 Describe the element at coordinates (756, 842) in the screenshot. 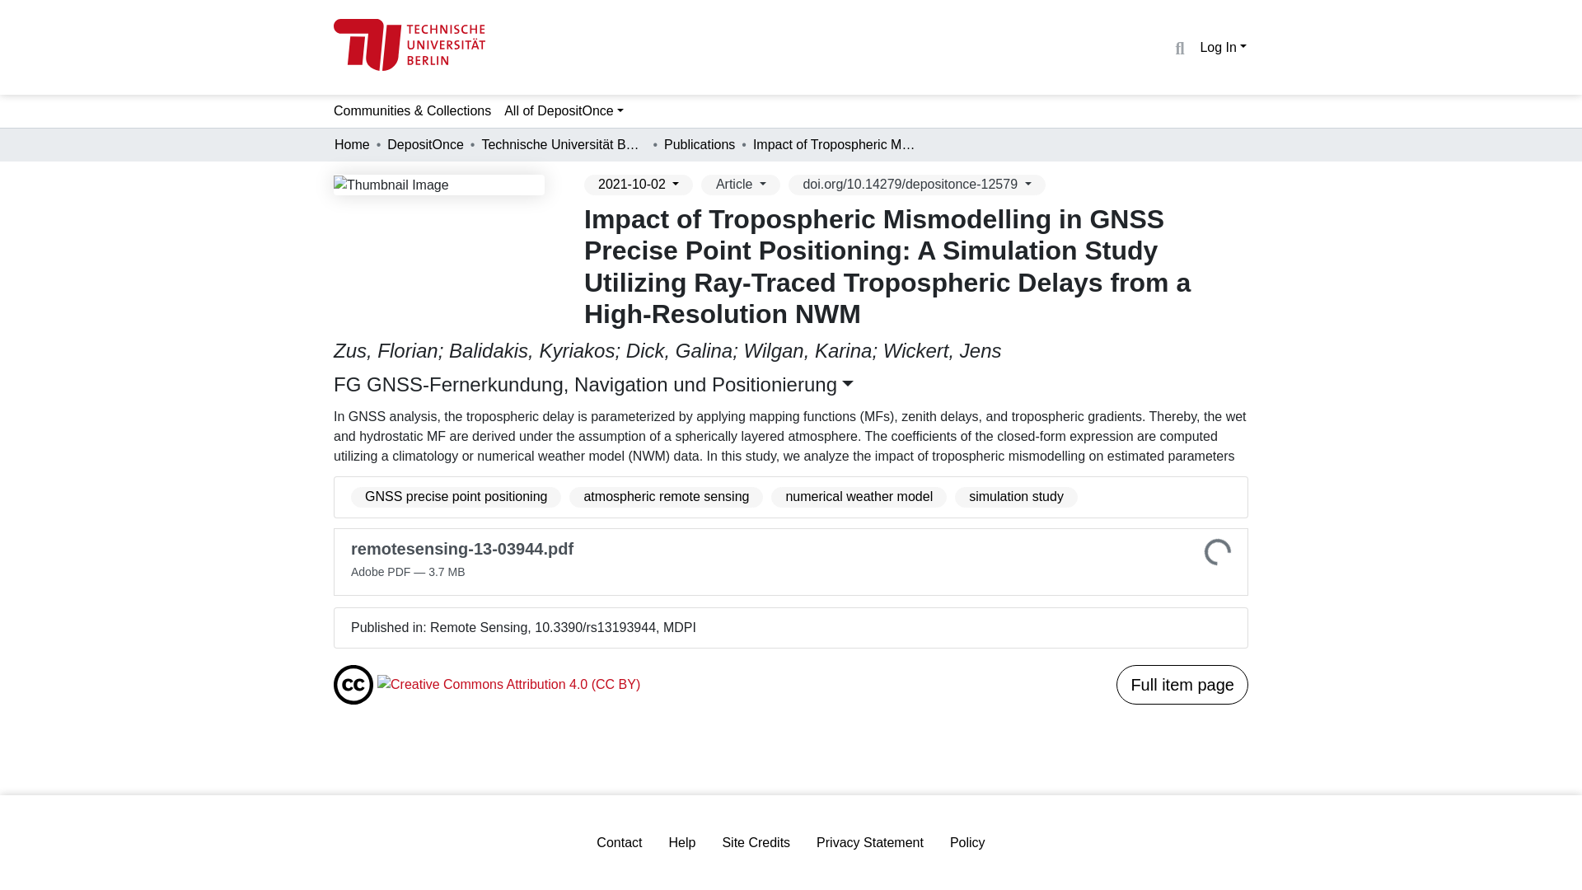

I see `Site Credits` at that location.